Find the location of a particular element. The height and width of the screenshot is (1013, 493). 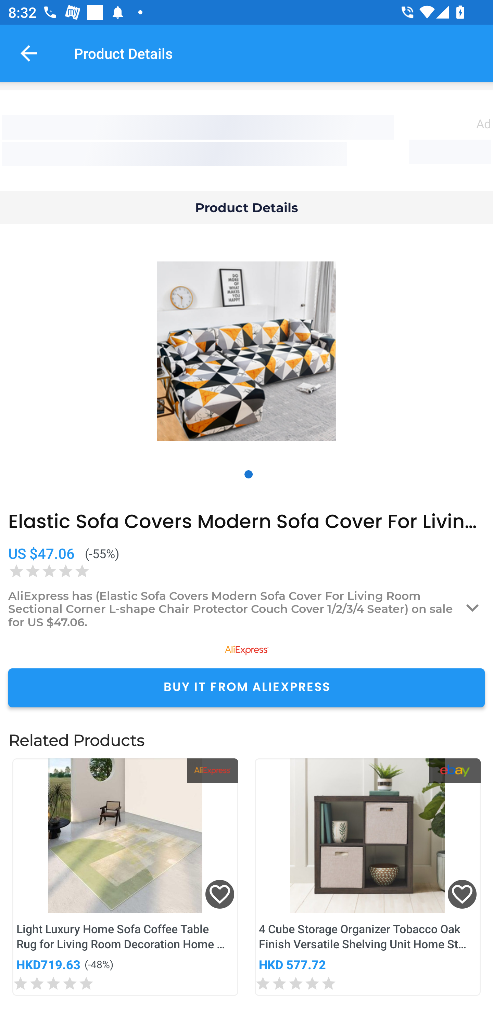

Navigate up is located at coordinates (29, 53).